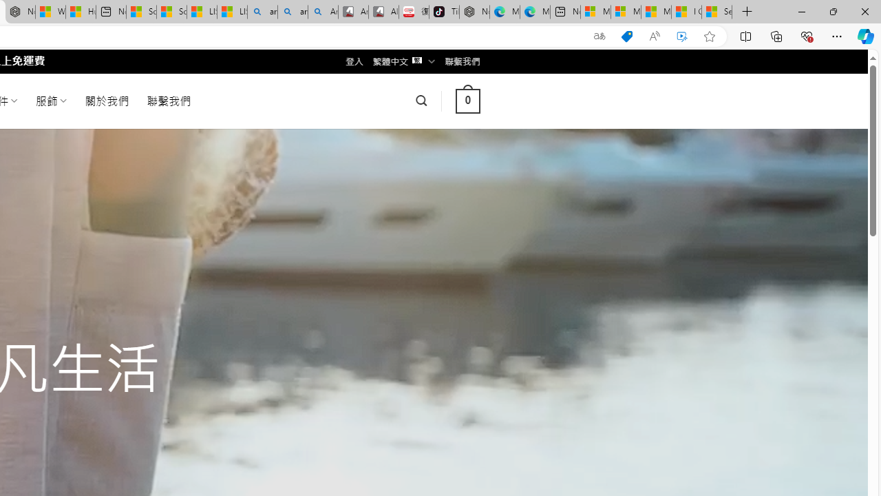 The height and width of the screenshot is (496, 881). What do you see at coordinates (293, 12) in the screenshot?
I see `amazon - Search Images` at bounding box center [293, 12].